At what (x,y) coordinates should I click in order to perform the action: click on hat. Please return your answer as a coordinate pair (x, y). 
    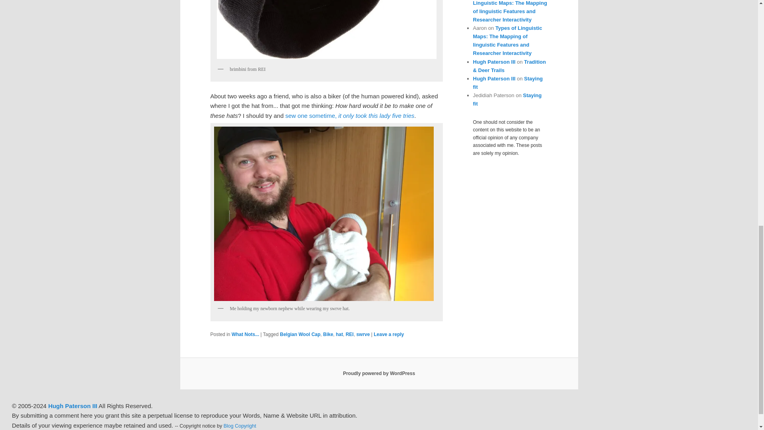
    Looking at the image, I should click on (339, 334).